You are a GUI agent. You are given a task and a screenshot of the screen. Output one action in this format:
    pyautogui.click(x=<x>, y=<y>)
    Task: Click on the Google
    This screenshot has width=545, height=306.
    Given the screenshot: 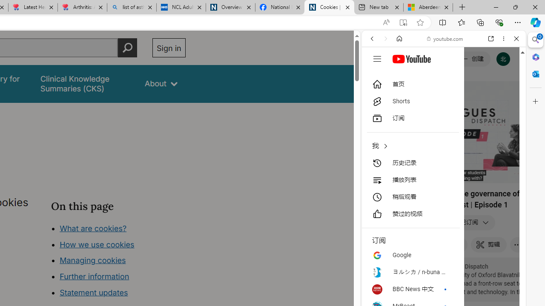 What is the action you would take?
    pyautogui.click(x=405, y=219)
    